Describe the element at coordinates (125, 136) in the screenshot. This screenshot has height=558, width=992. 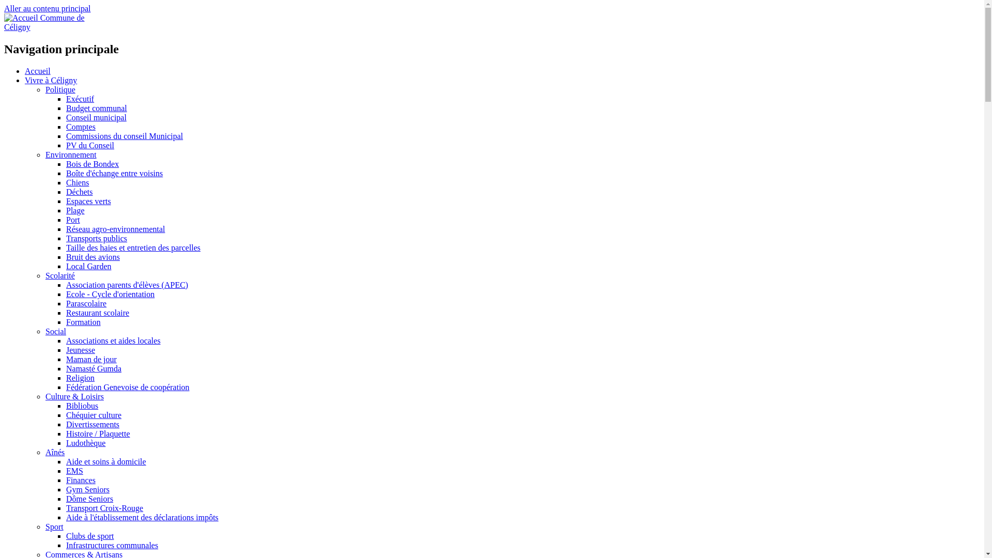
I see `Commissions du conseil Municipal` at that location.